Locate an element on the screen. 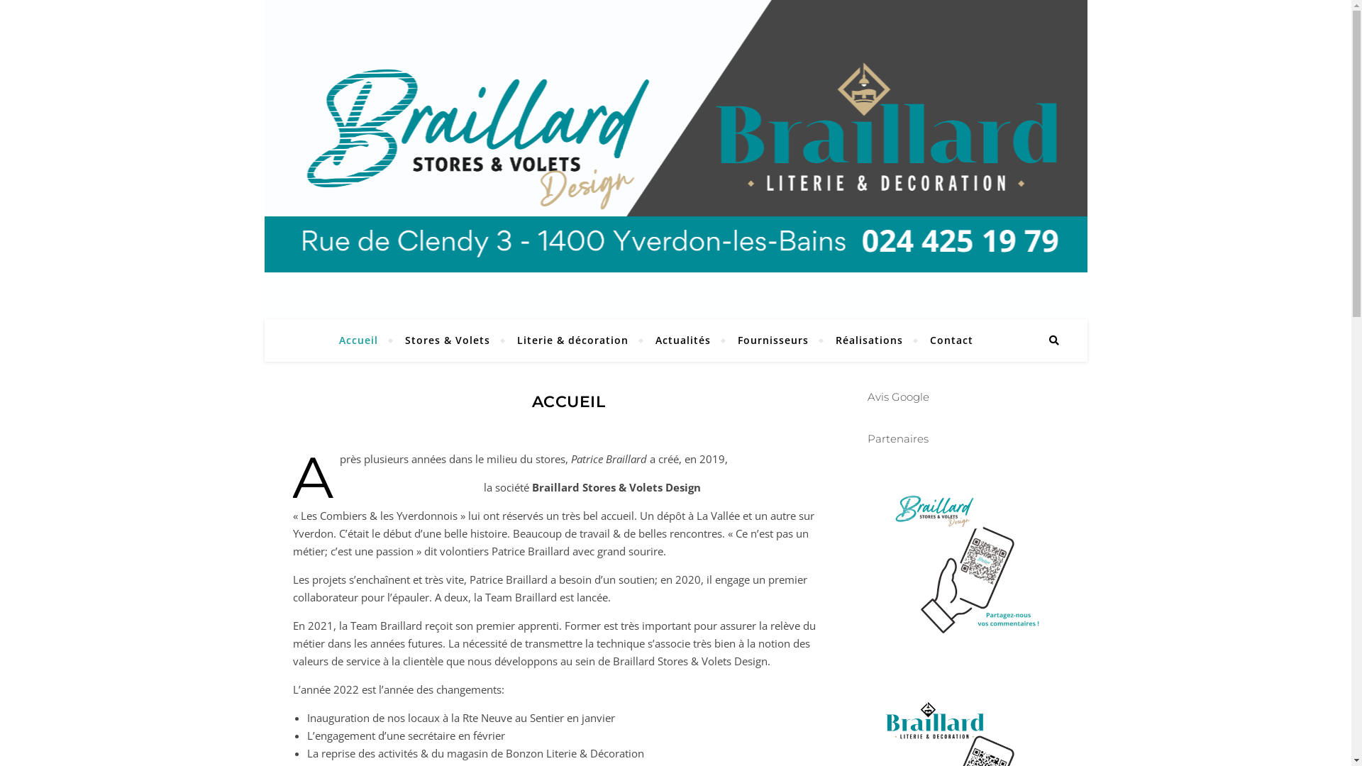  Avis Google is located at coordinates (898, 397).